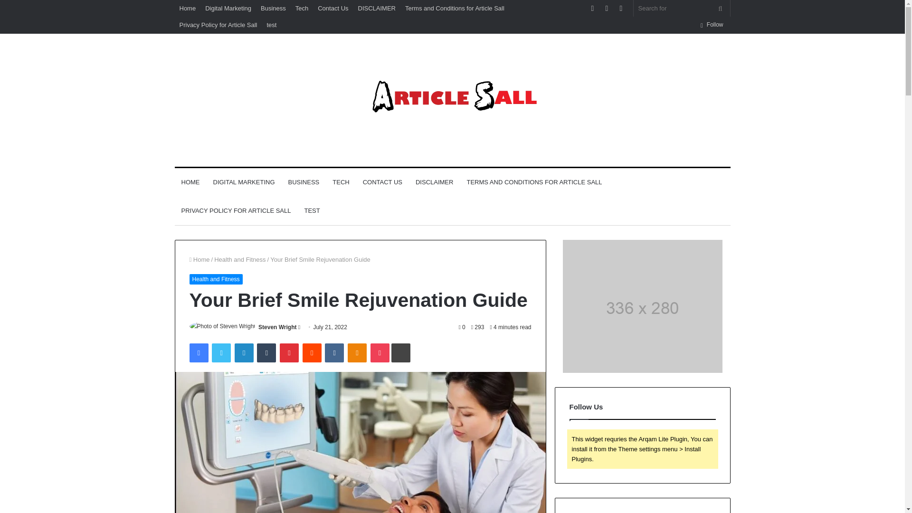 Image resolution: width=912 pixels, height=513 pixels. I want to click on Digital Marketing, so click(228, 8).